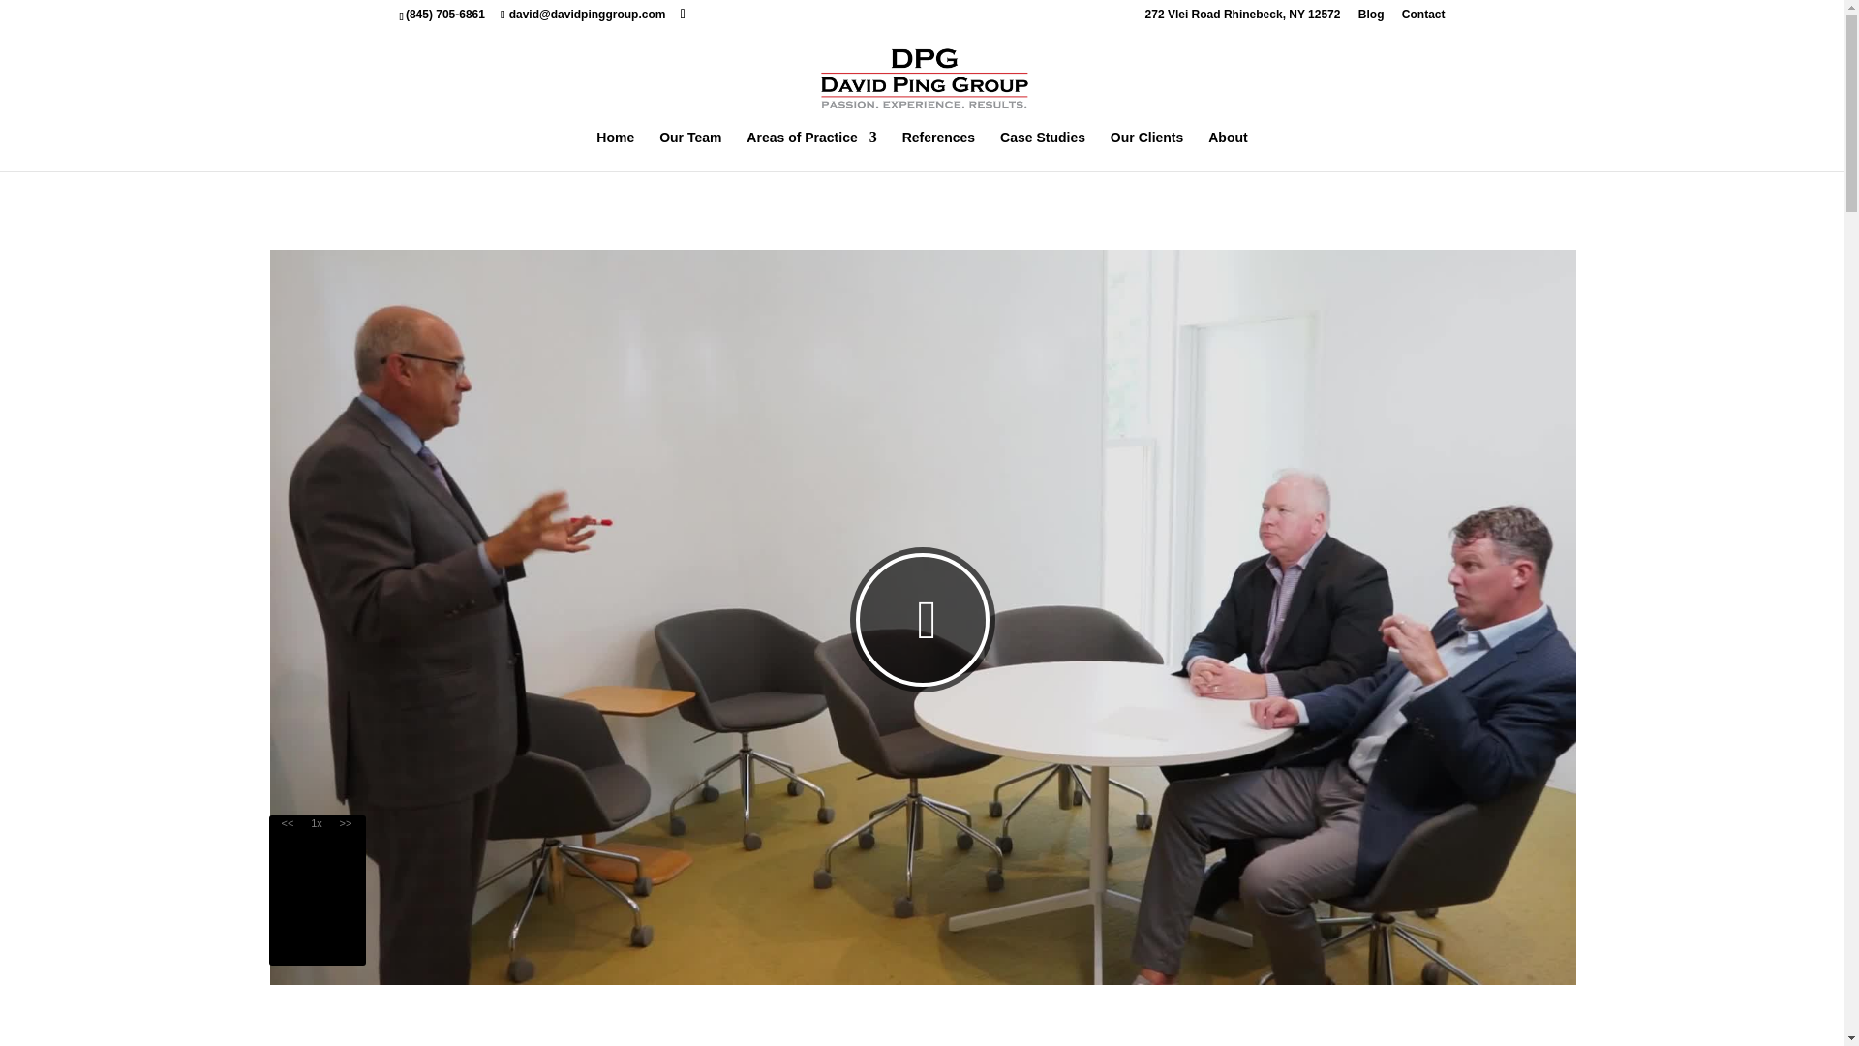 This screenshot has height=1046, width=1859. Describe the element at coordinates (689, 151) in the screenshot. I see `Our Team` at that location.